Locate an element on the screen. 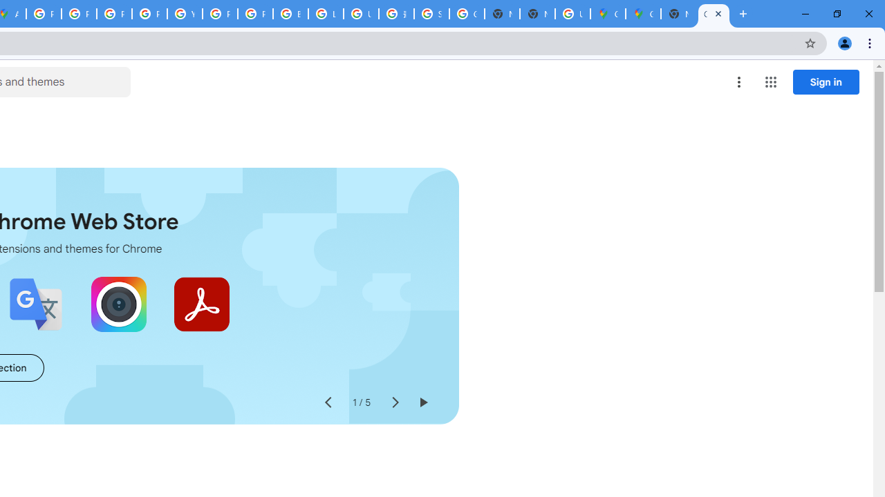  Google Maps is located at coordinates (643, 14).